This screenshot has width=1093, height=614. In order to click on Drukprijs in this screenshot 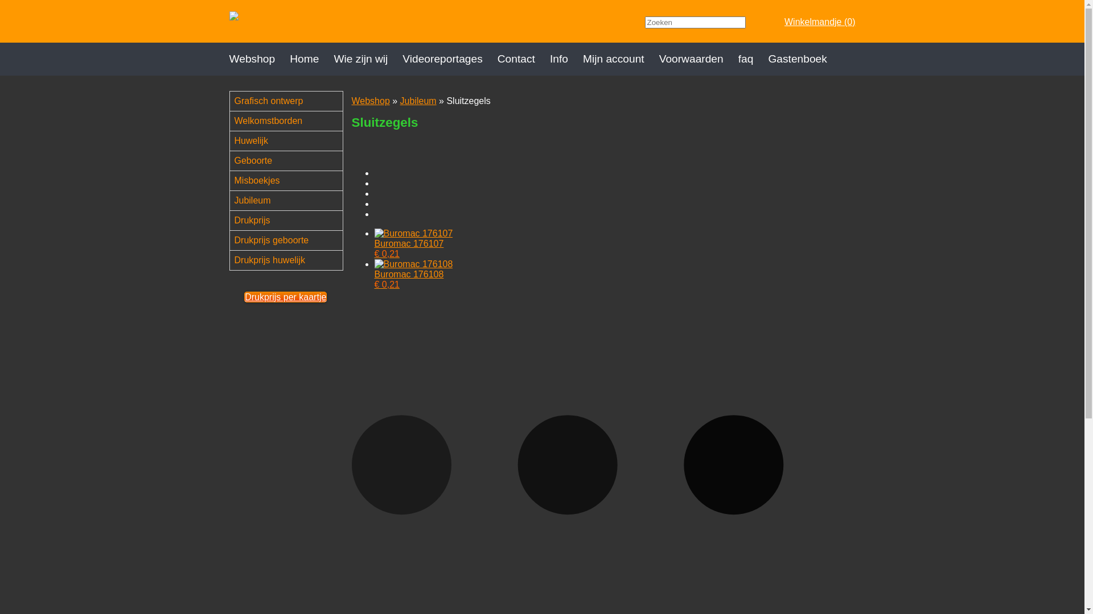, I will do `click(291, 221)`.